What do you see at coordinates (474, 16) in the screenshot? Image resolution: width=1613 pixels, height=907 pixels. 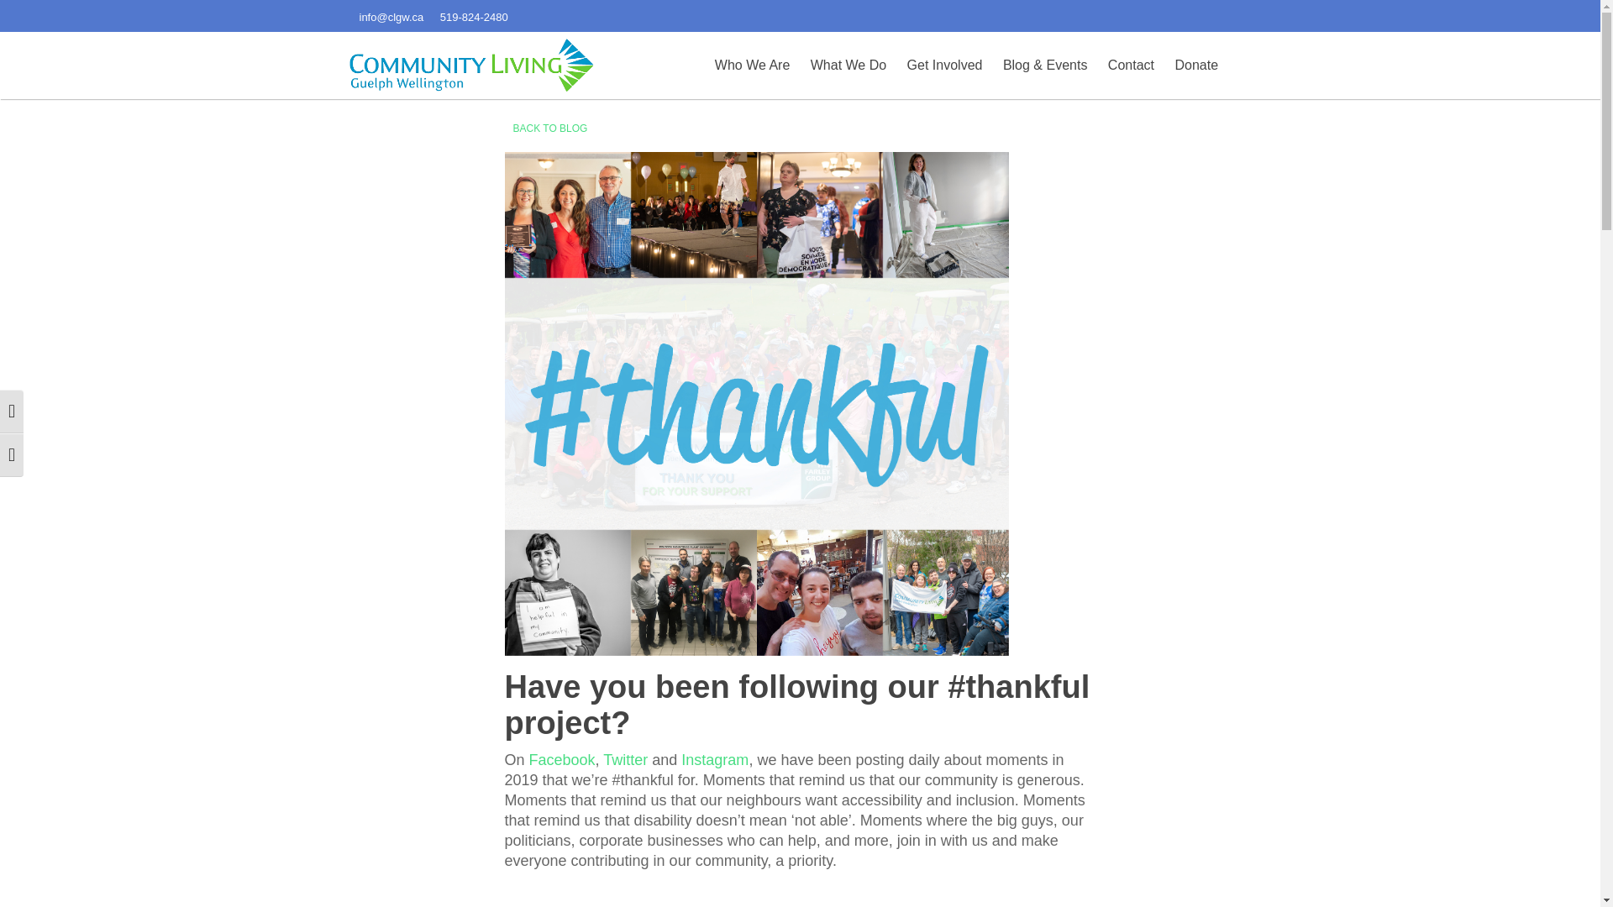 I see `519-824-2480` at bounding box center [474, 16].